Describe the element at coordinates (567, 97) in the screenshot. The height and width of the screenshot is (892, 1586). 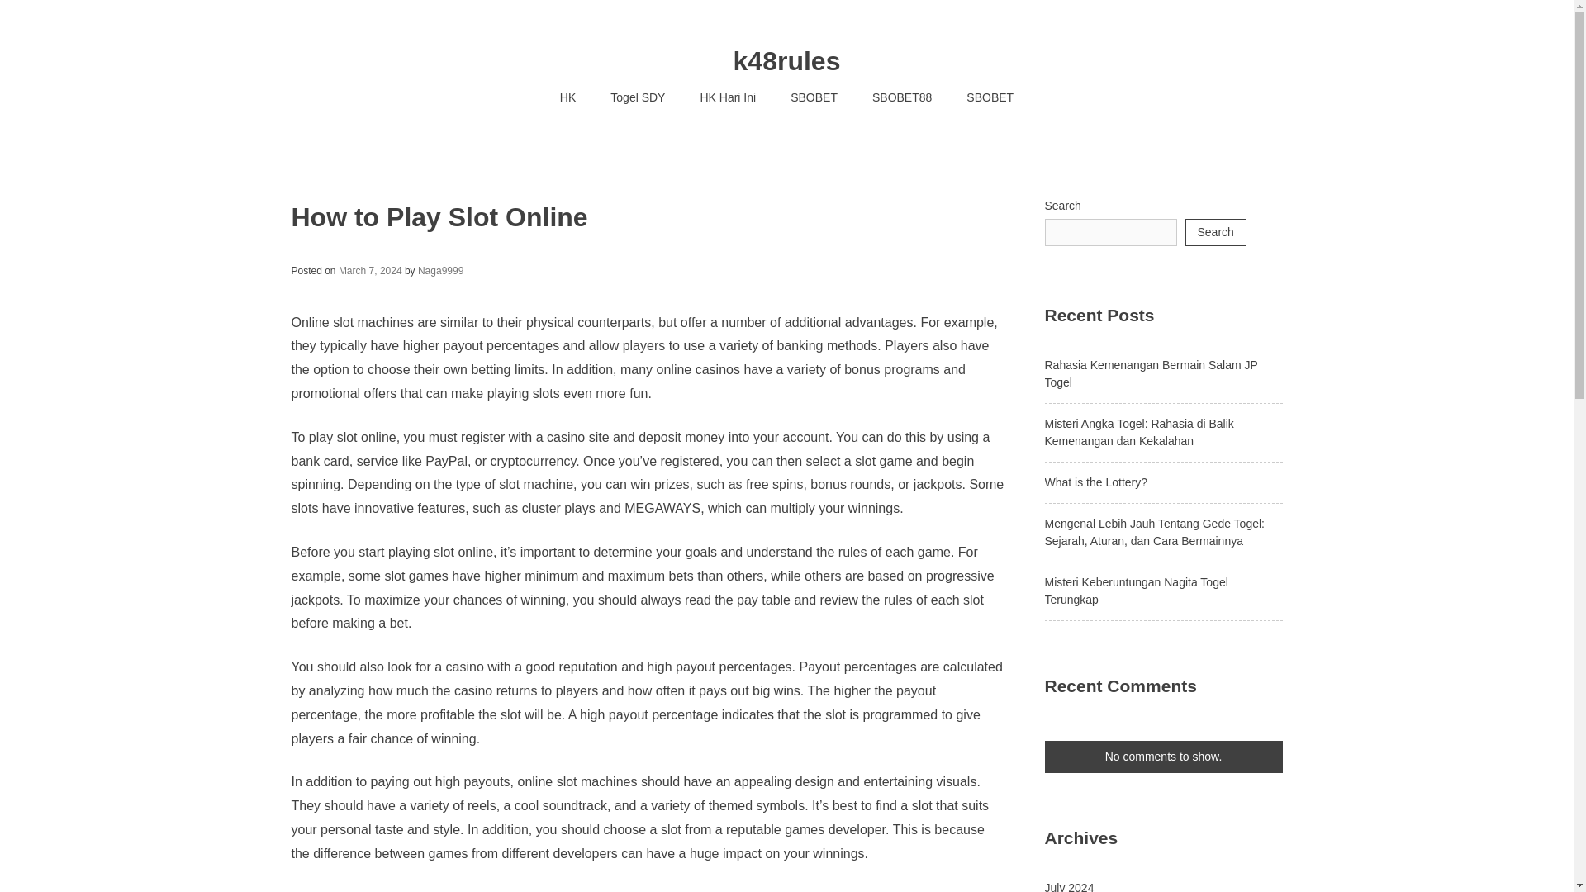
I see `HK` at that location.